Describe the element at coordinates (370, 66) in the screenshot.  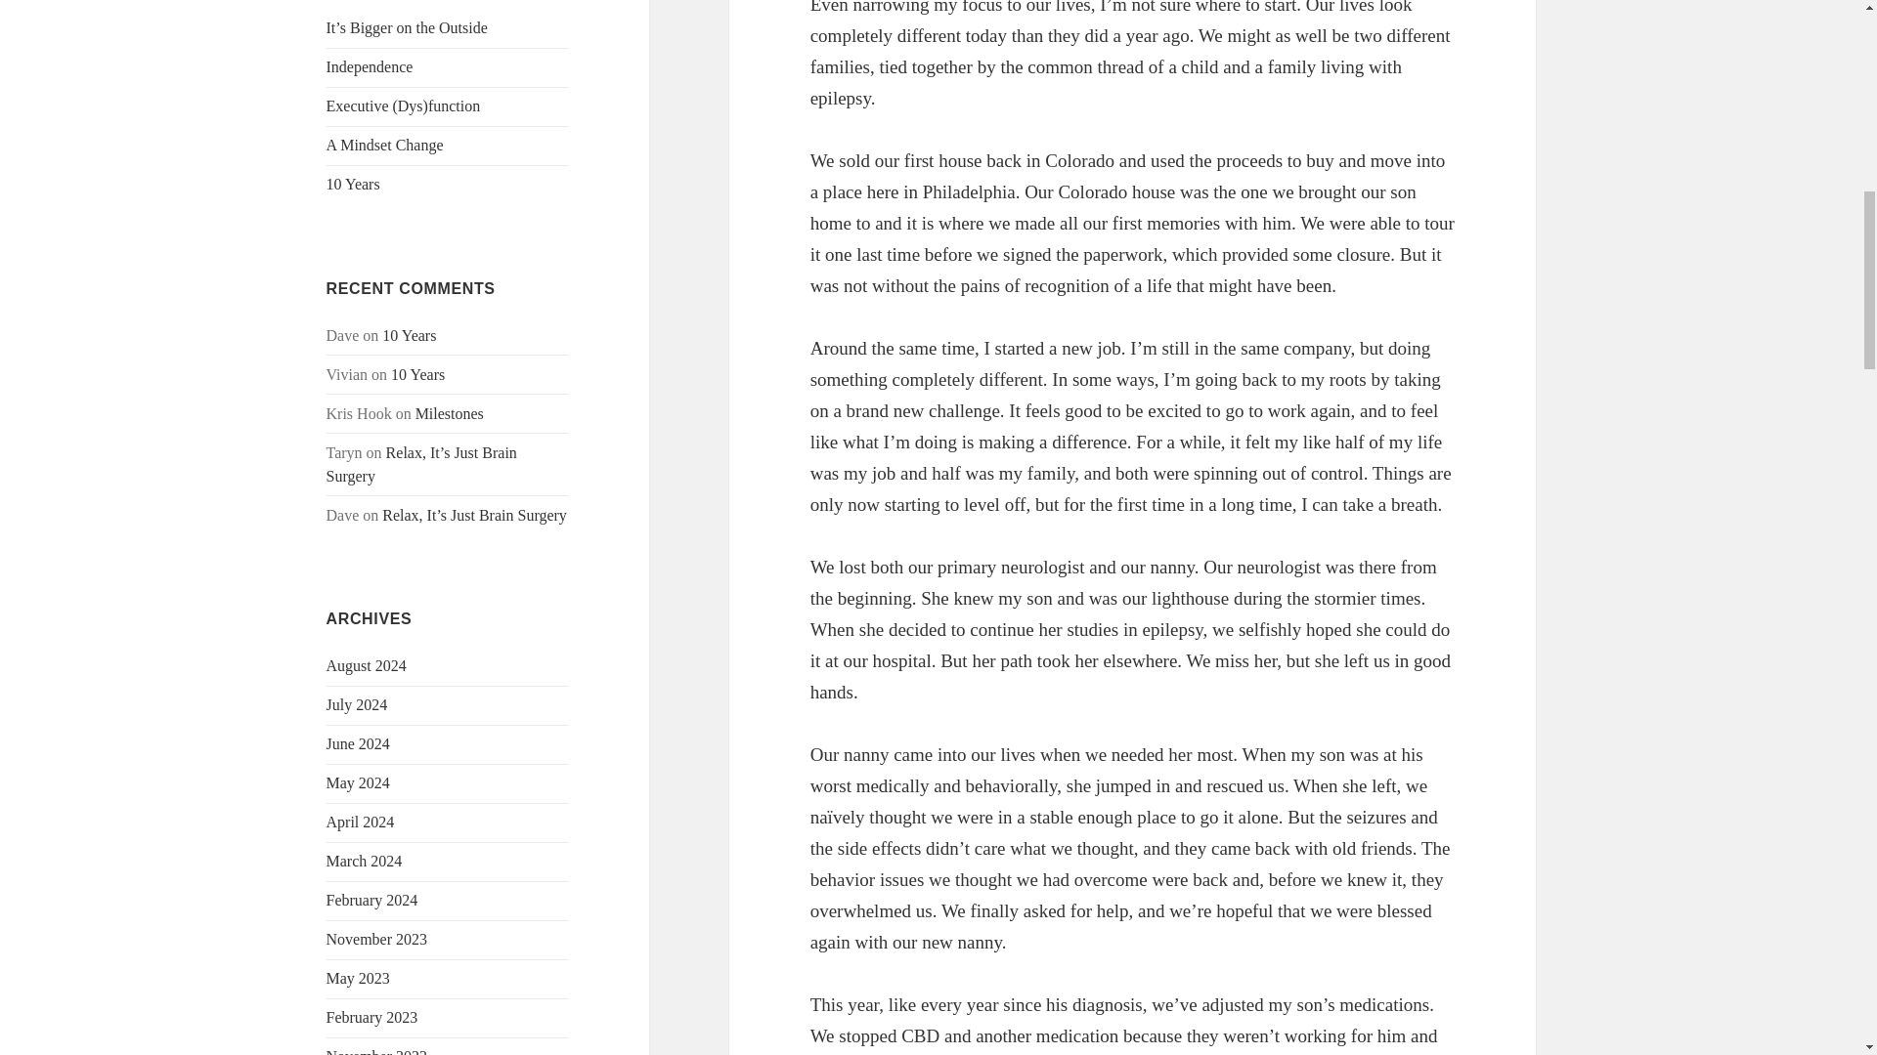
I see `Independence` at that location.